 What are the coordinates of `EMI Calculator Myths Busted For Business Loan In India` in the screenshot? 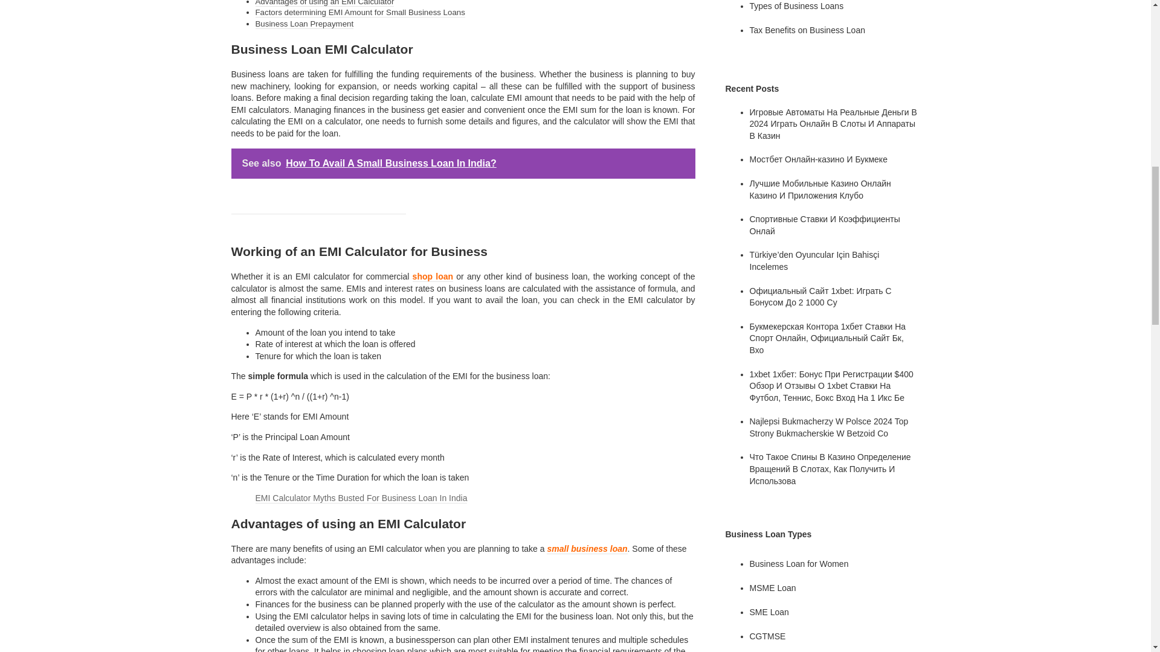 It's located at (361, 497).